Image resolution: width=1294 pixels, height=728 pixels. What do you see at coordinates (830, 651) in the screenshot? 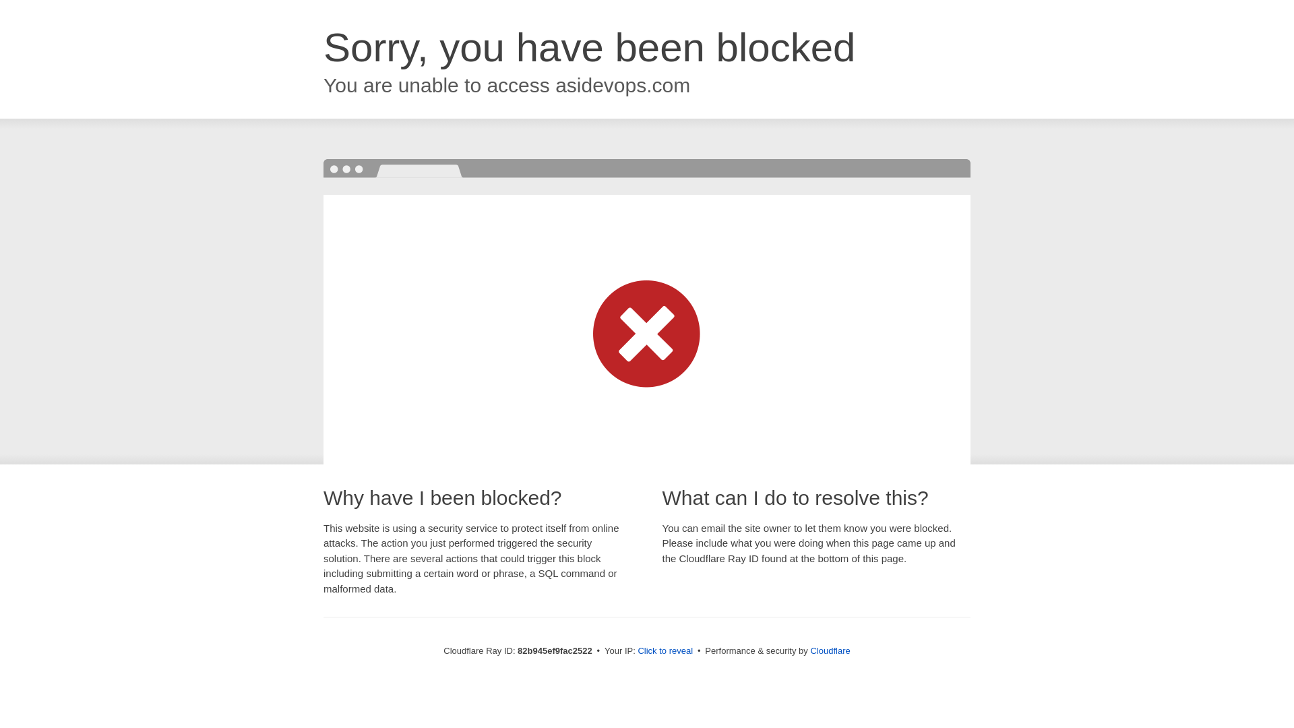
I see `Cloudflare` at bounding box center [830, 651].